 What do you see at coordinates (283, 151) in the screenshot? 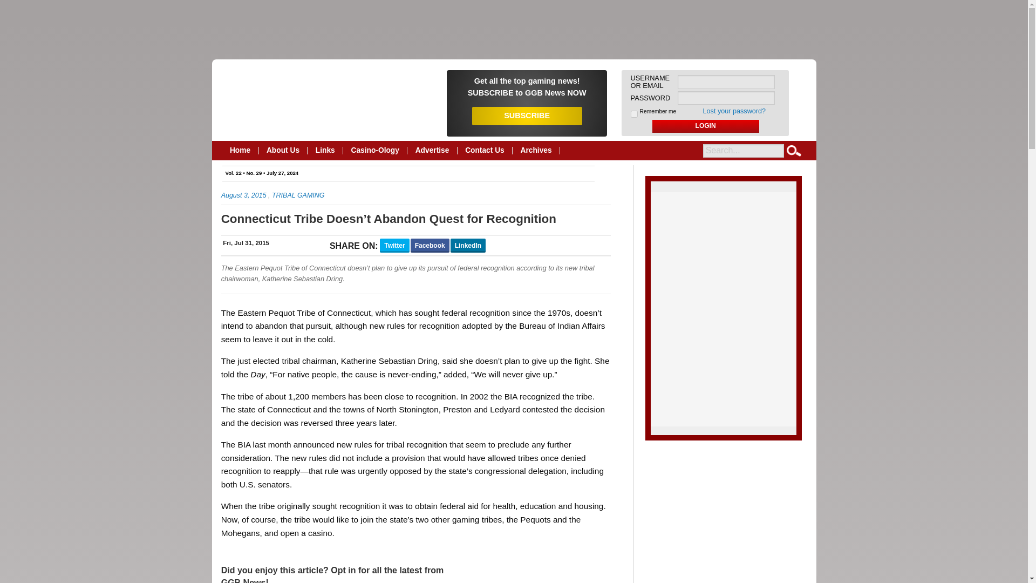
I see `About Us` at bounding box center [283, 151].